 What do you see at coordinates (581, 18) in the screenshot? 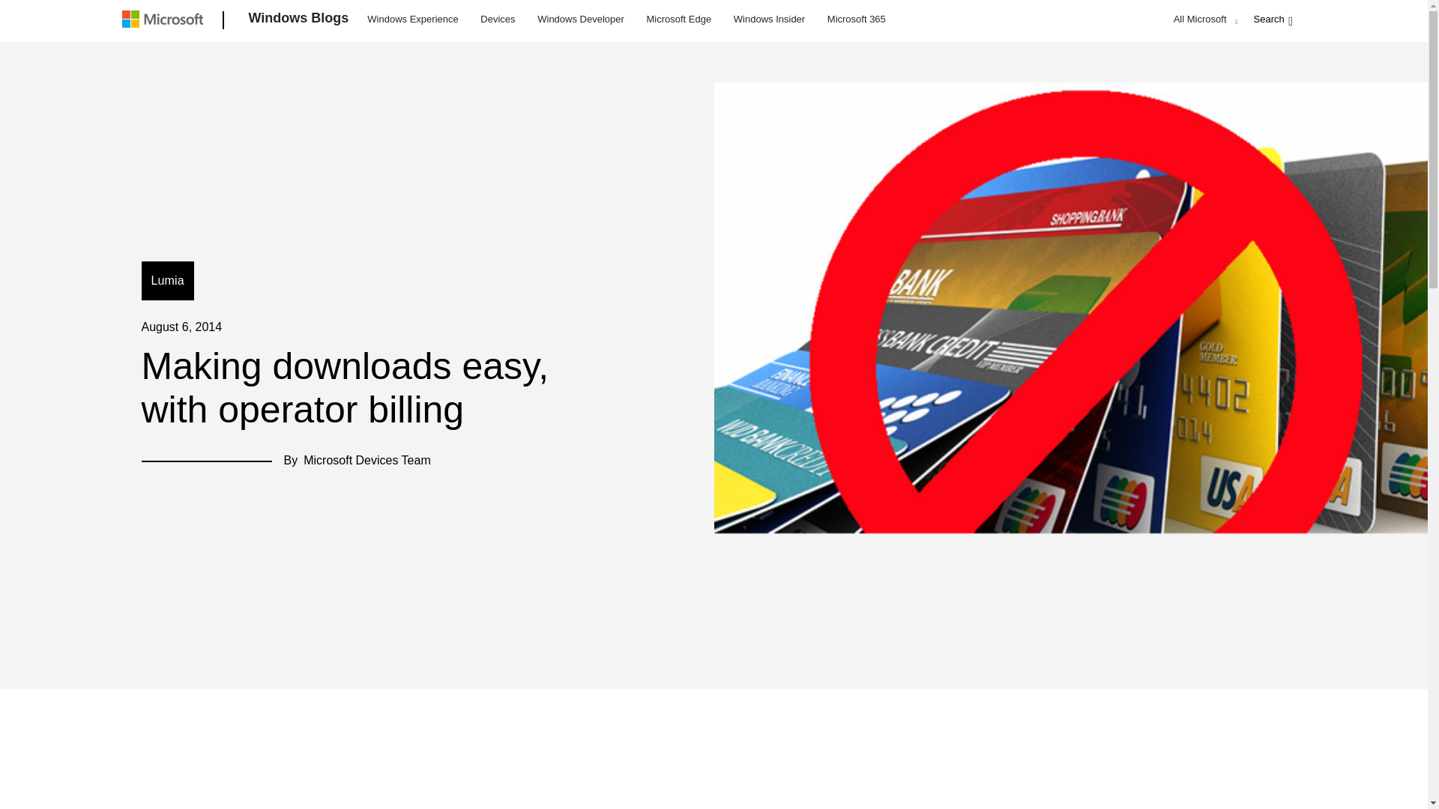
I see `Windows Developer` at bounding box center [581, 18].